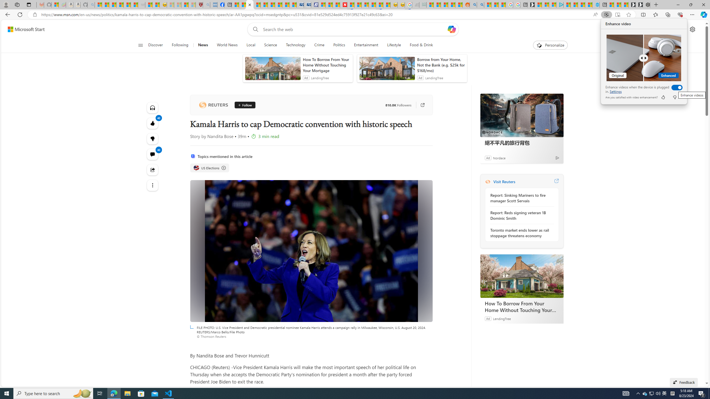  I want to click on Like, so click(663, 97).